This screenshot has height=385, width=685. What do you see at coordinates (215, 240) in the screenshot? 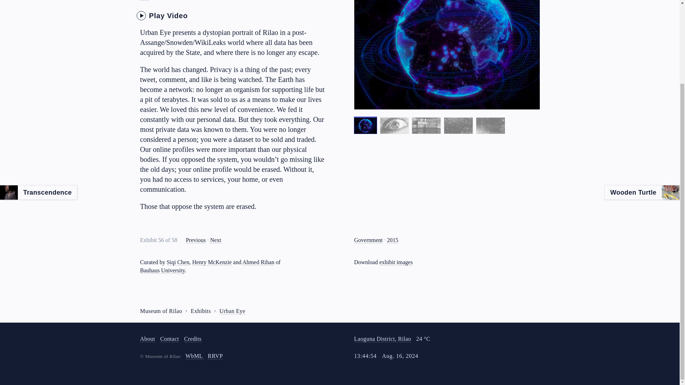
I see `Next exhibit` at bounding box center [215, 240].